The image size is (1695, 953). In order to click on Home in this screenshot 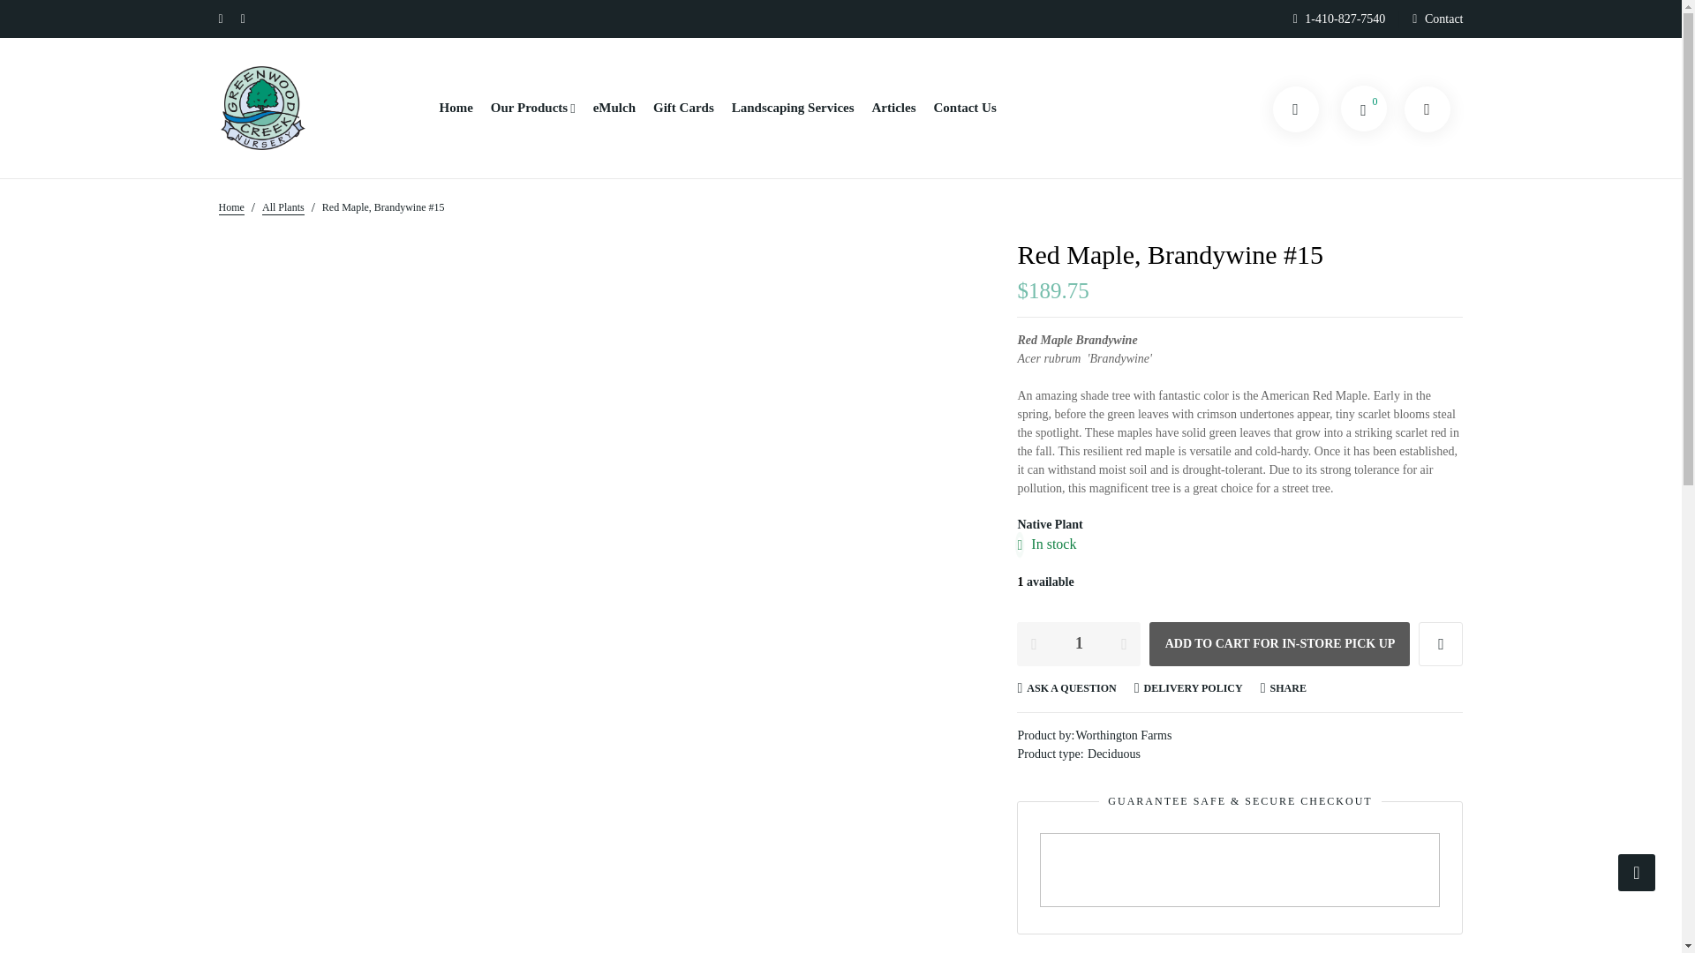, I will do `click(231, 206)`.